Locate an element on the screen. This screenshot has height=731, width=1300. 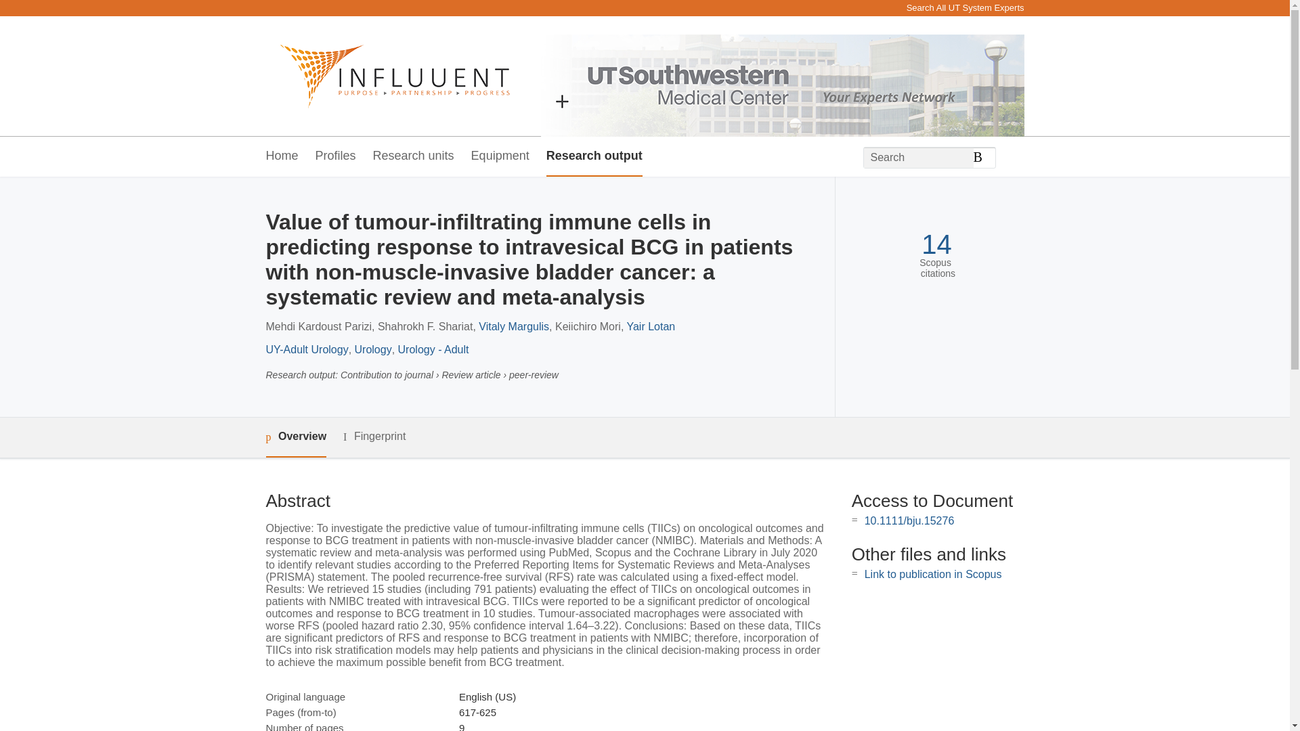
Research output is located at coordinates (594, 156).